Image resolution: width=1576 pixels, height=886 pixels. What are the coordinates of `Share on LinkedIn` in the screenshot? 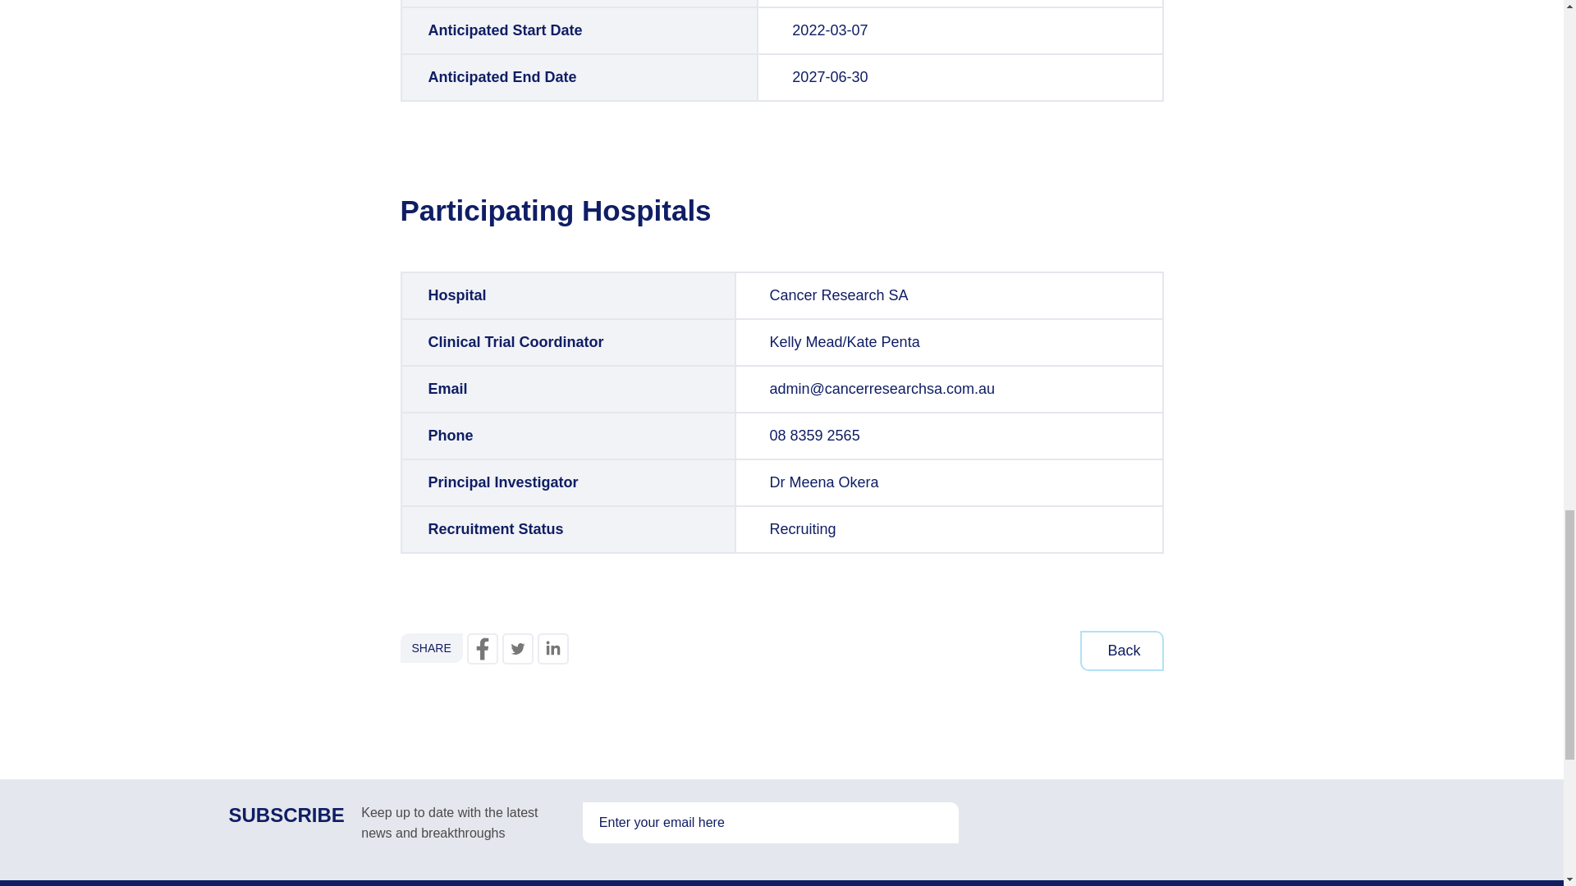 It's located at (553, 649).